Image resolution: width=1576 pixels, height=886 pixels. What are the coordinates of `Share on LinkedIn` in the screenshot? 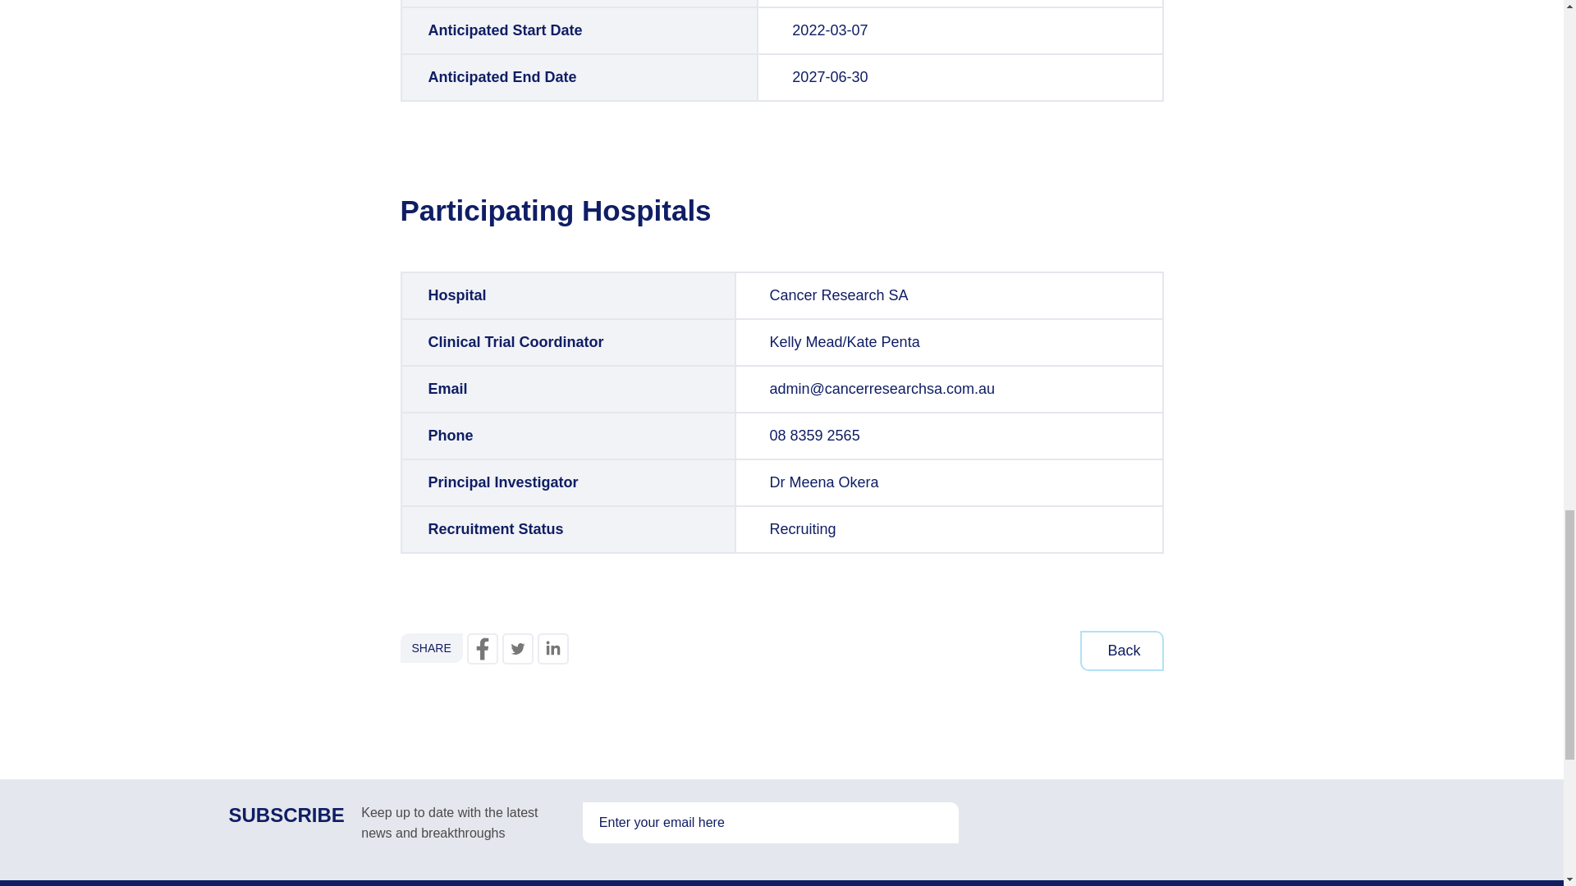 It's located at (553, 649).